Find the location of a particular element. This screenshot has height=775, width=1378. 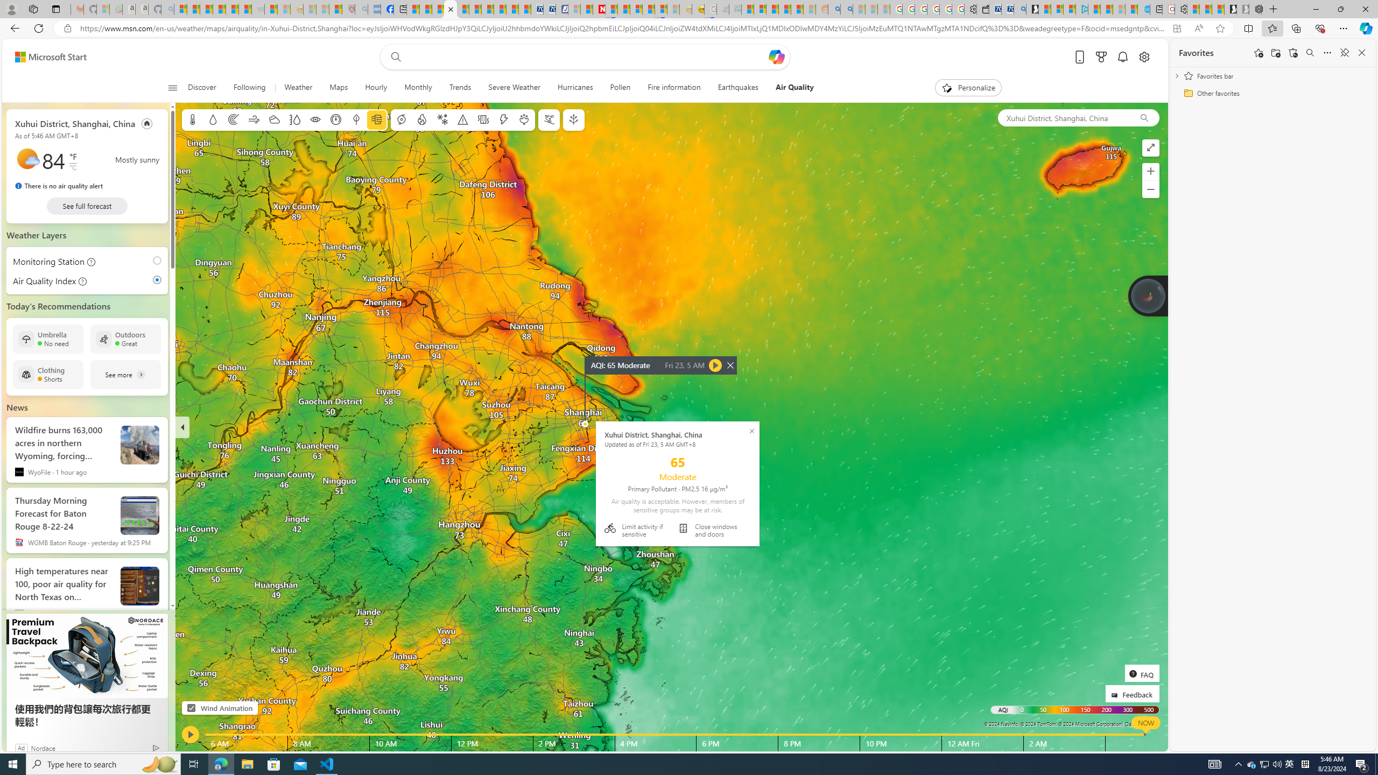

Winter weather is located at coordinates (442, 119).